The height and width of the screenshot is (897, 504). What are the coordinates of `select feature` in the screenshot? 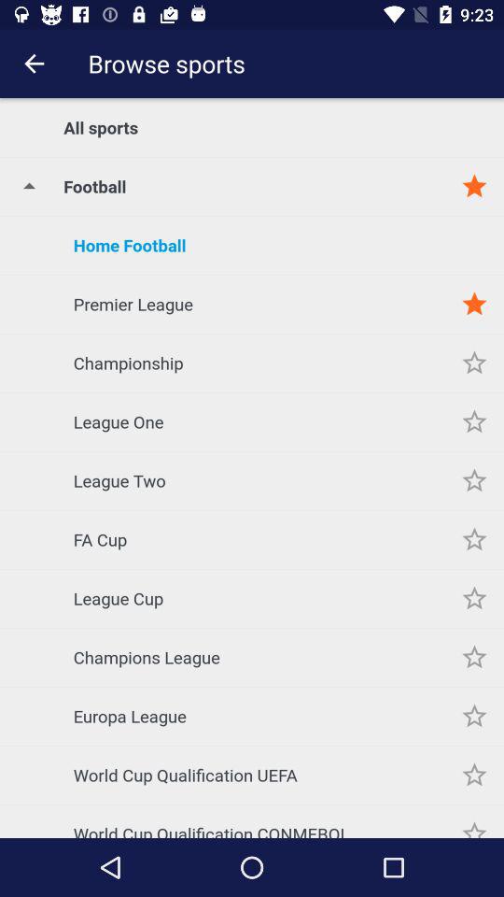 It's located at (474, 363).